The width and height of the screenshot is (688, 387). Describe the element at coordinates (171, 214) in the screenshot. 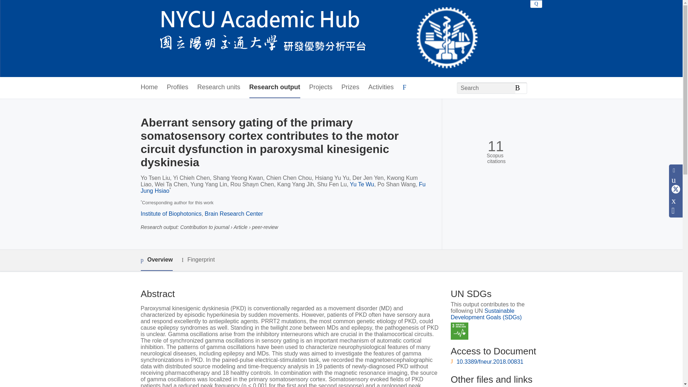

I see `Institute of Biophotonics` at that location.